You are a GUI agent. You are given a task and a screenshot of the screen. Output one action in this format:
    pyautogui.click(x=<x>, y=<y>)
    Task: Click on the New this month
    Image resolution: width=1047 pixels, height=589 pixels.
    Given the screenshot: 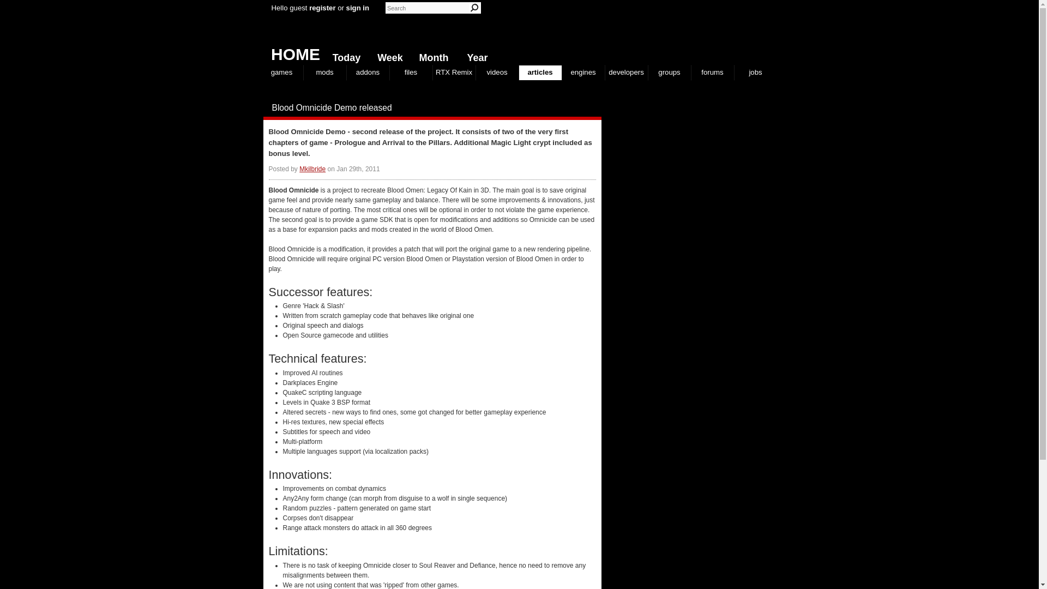 What is the action you would take?
    pyautogui.click(x=431, y=55)
    